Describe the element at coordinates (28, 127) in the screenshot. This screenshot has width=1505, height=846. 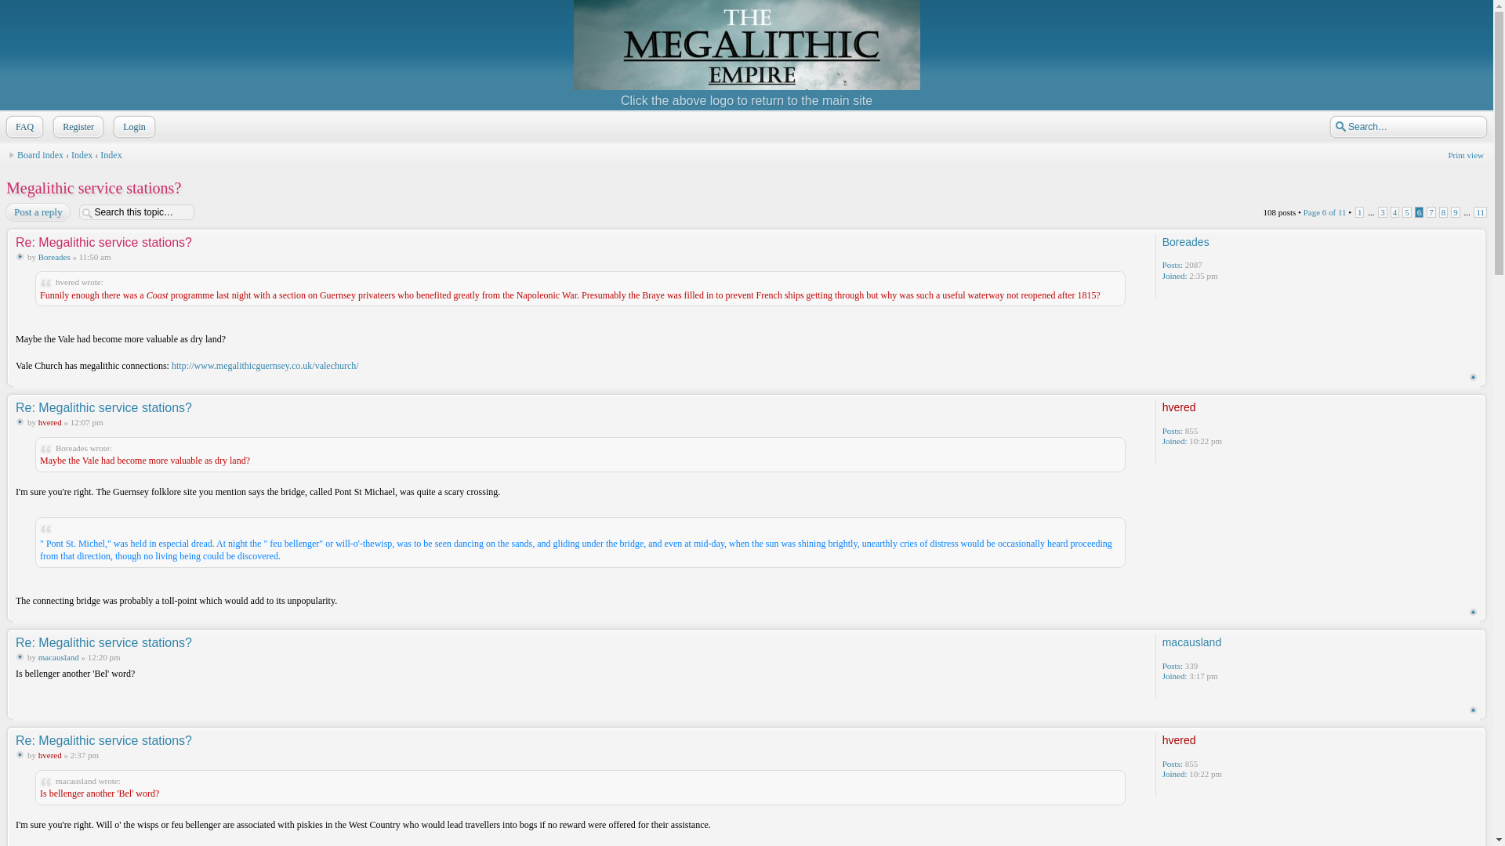
I see `Frequently Asked Questions` at that location.